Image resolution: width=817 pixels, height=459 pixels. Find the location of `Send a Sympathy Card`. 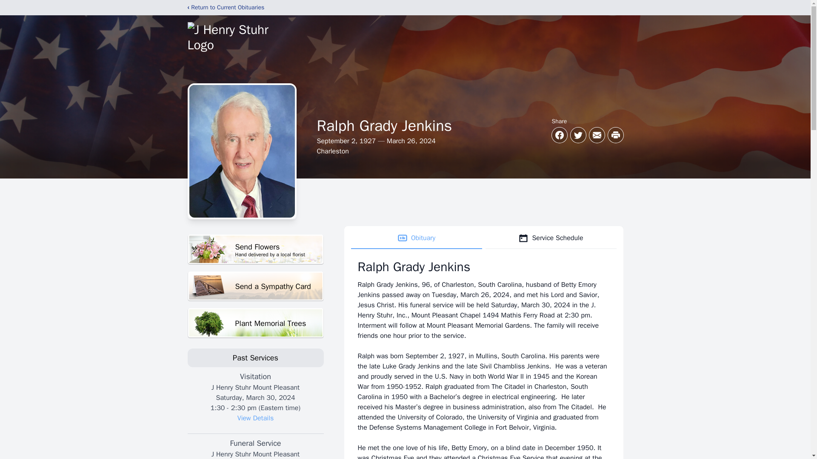

Send a Sympathy Card is located at coordinates (416, 238).